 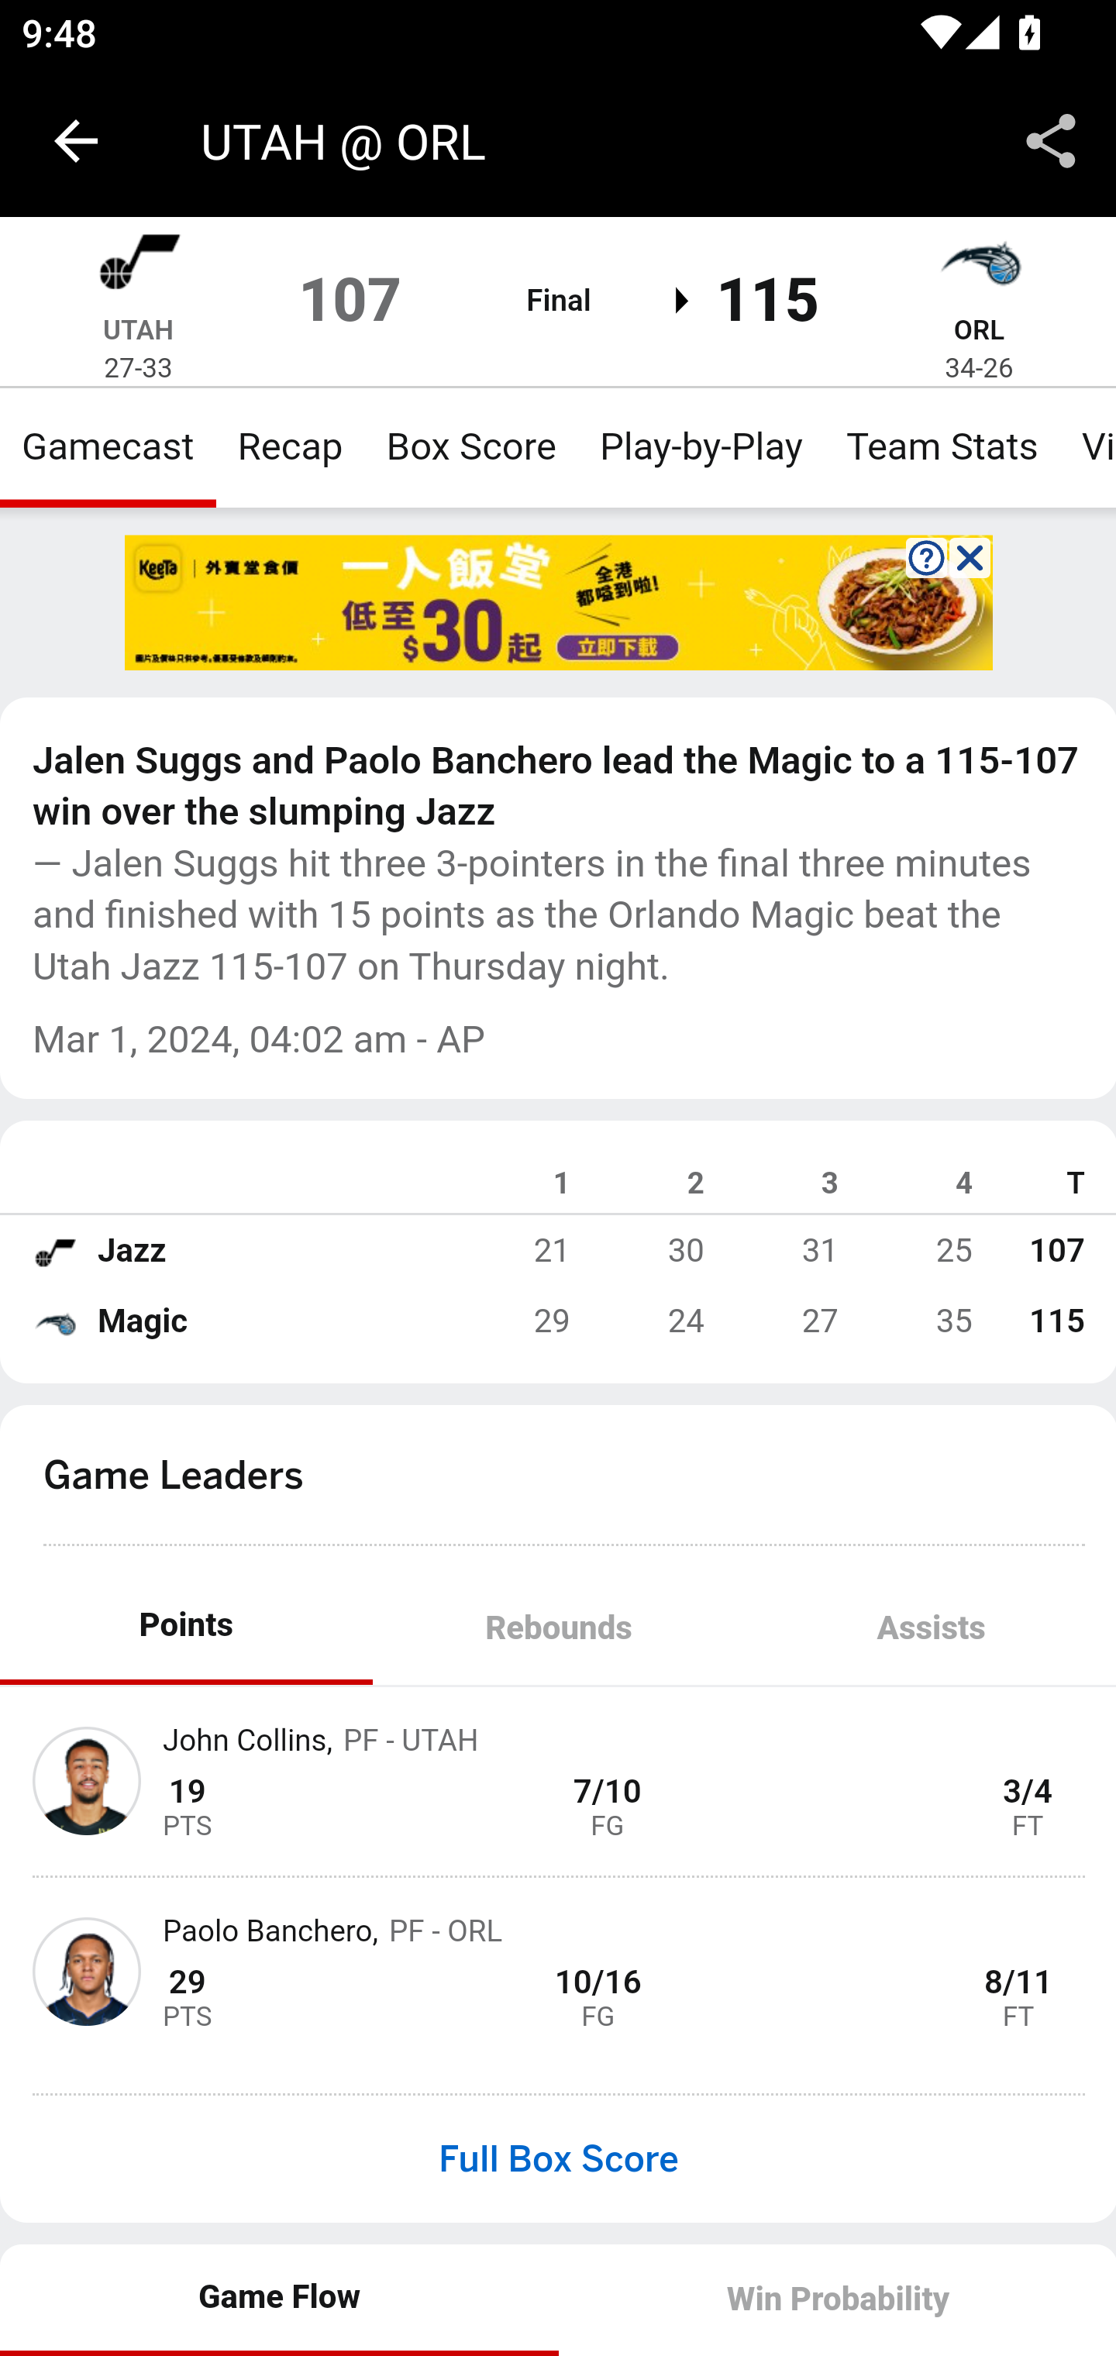 What do you see at coordinates (76, 141) in the screenshot?
I see `Navigate up` at bounding box center [76, 141].